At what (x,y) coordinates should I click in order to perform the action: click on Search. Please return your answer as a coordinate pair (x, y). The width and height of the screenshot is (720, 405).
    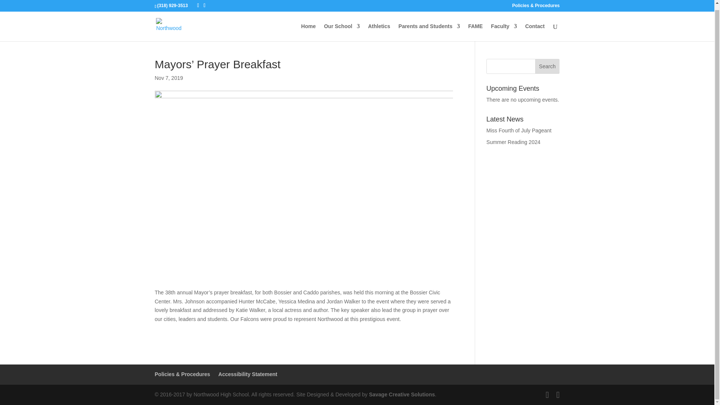
    Looking at the image, I should click on (547, 66).